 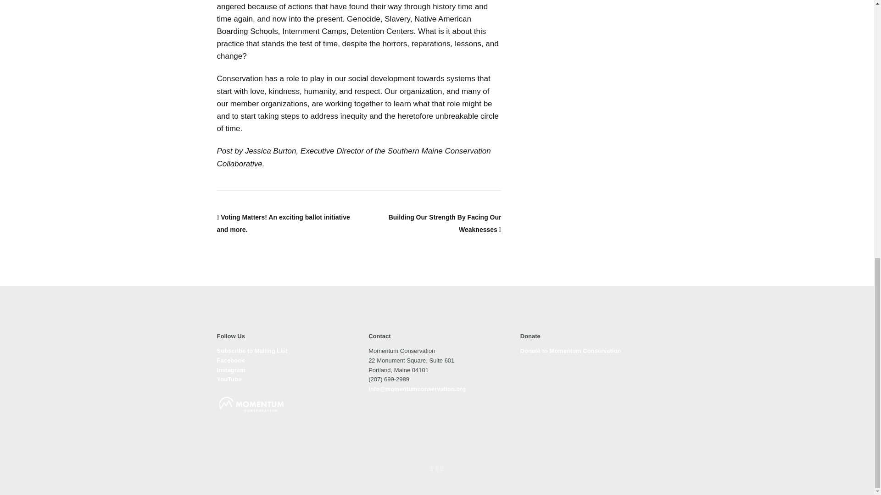 What do you see at coordinates (445, 223) in the screenshot?
I see `Building Our Strength By Facing Our Weaknesses` at bounding box center [445, 223].